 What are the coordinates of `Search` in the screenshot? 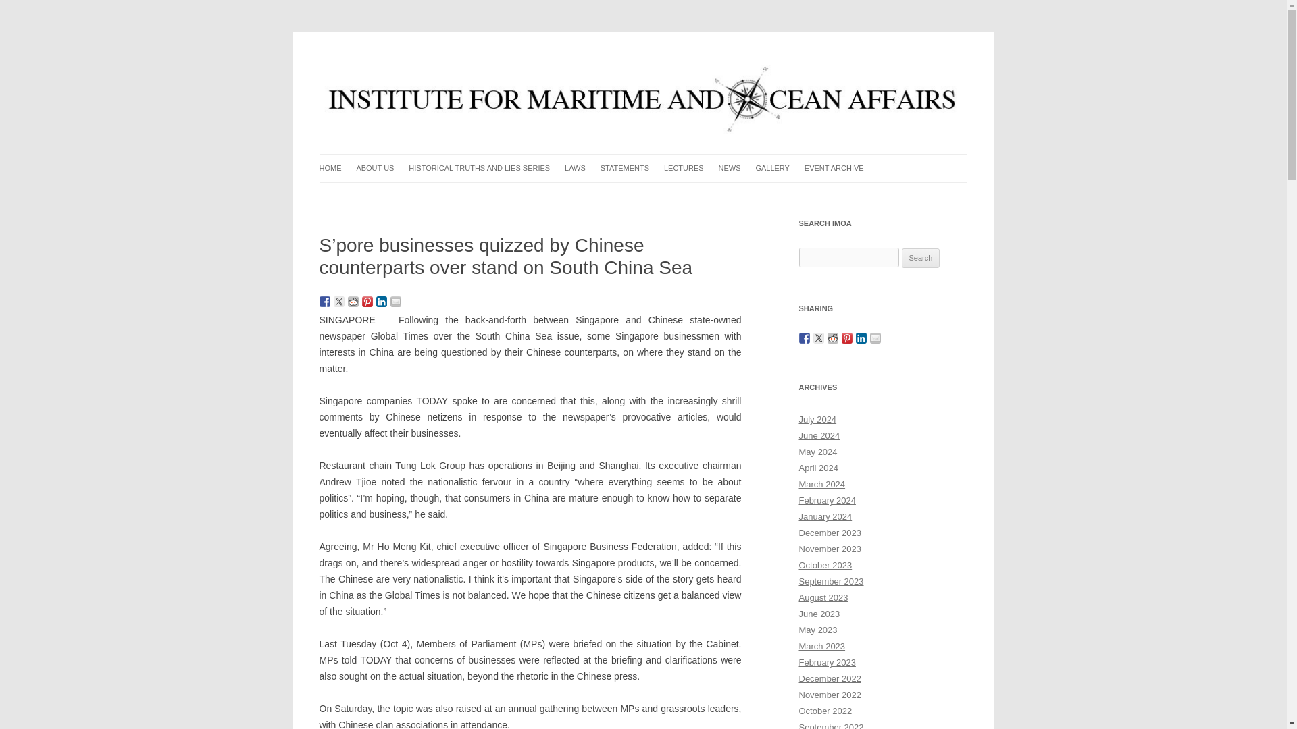 It's located at (921, 259).